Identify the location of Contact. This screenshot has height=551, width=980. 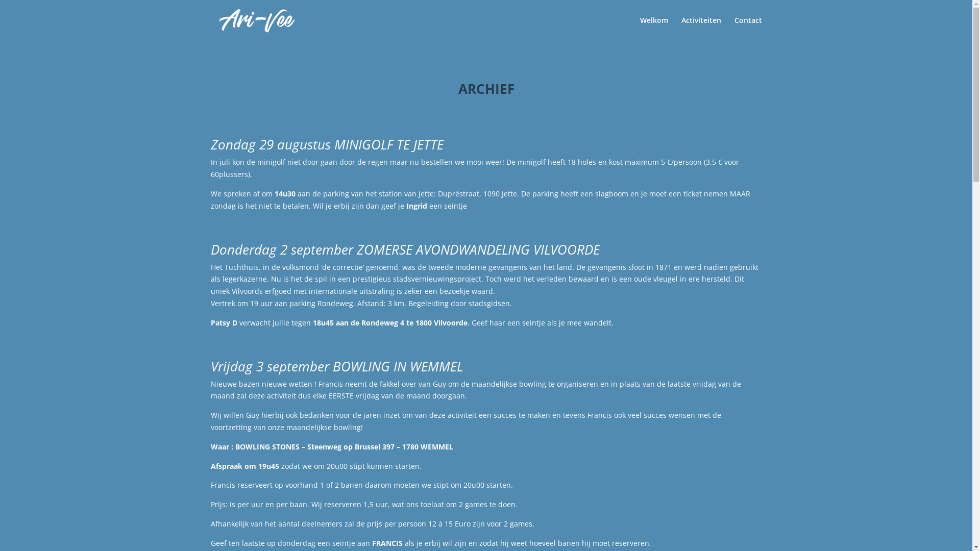
(748, 29).